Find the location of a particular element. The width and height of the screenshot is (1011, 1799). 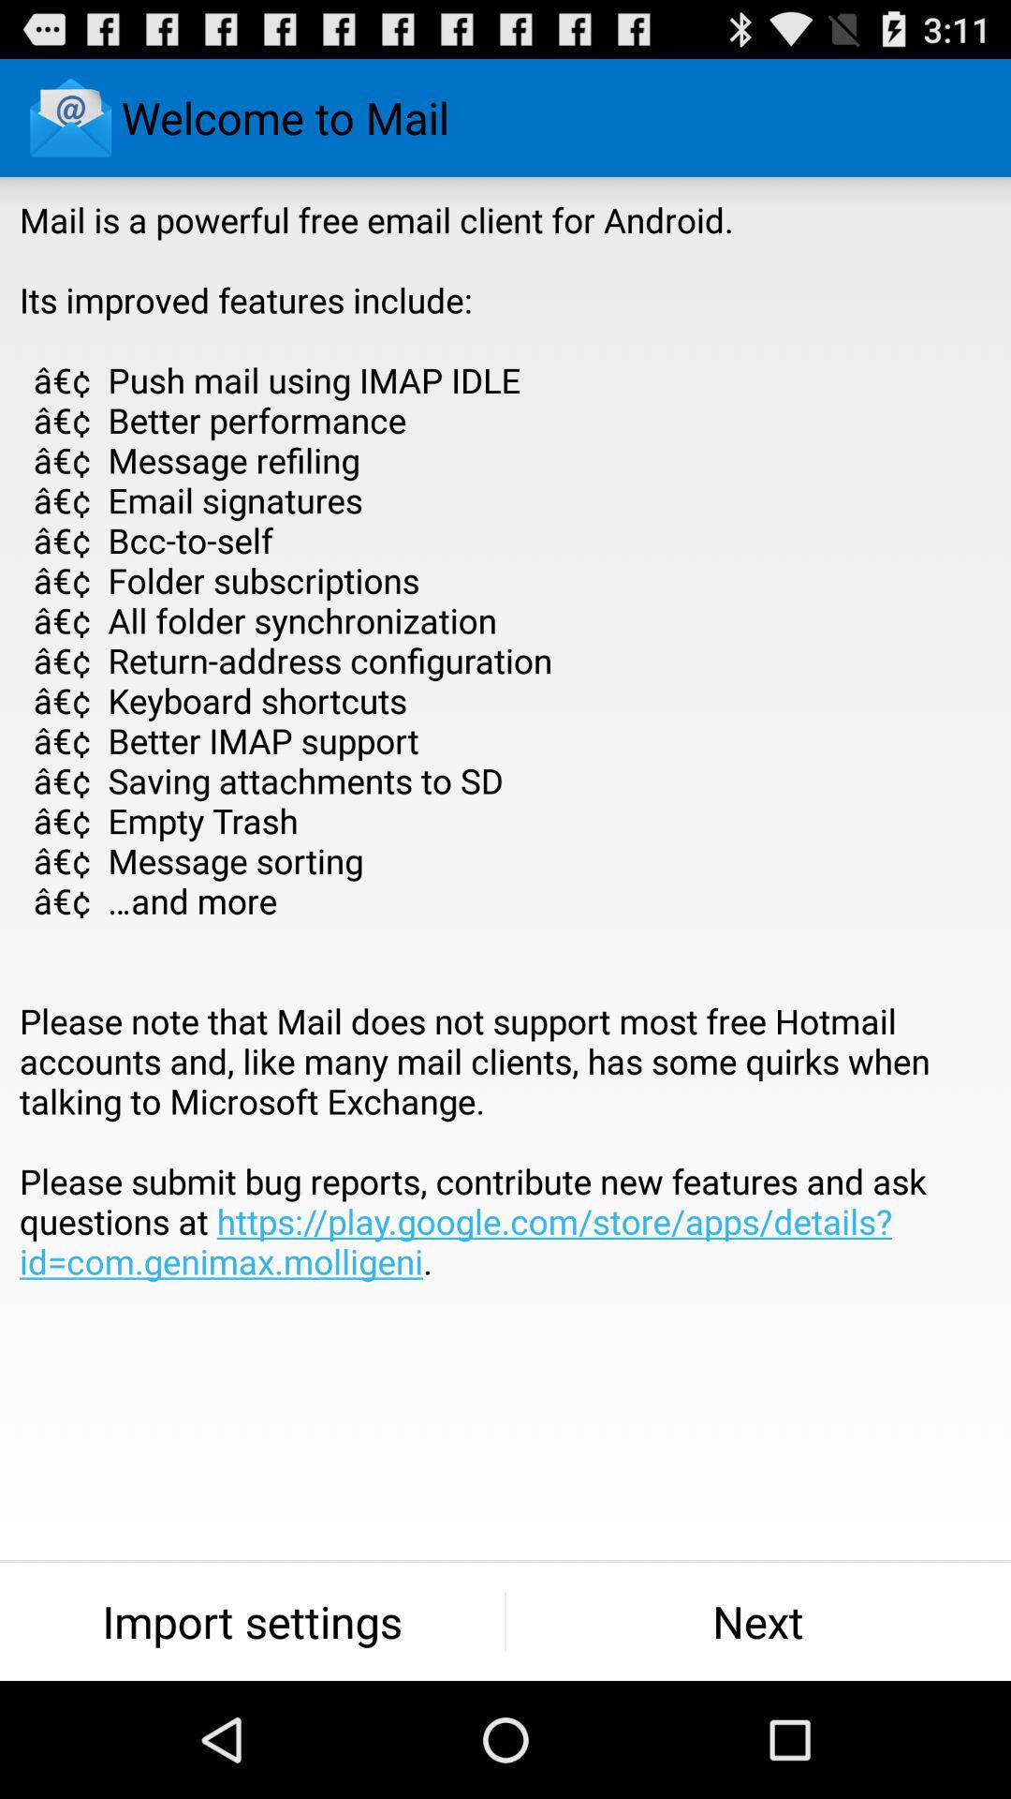

launch icon at the bottom left corner is located at coordinates (253, 1621).